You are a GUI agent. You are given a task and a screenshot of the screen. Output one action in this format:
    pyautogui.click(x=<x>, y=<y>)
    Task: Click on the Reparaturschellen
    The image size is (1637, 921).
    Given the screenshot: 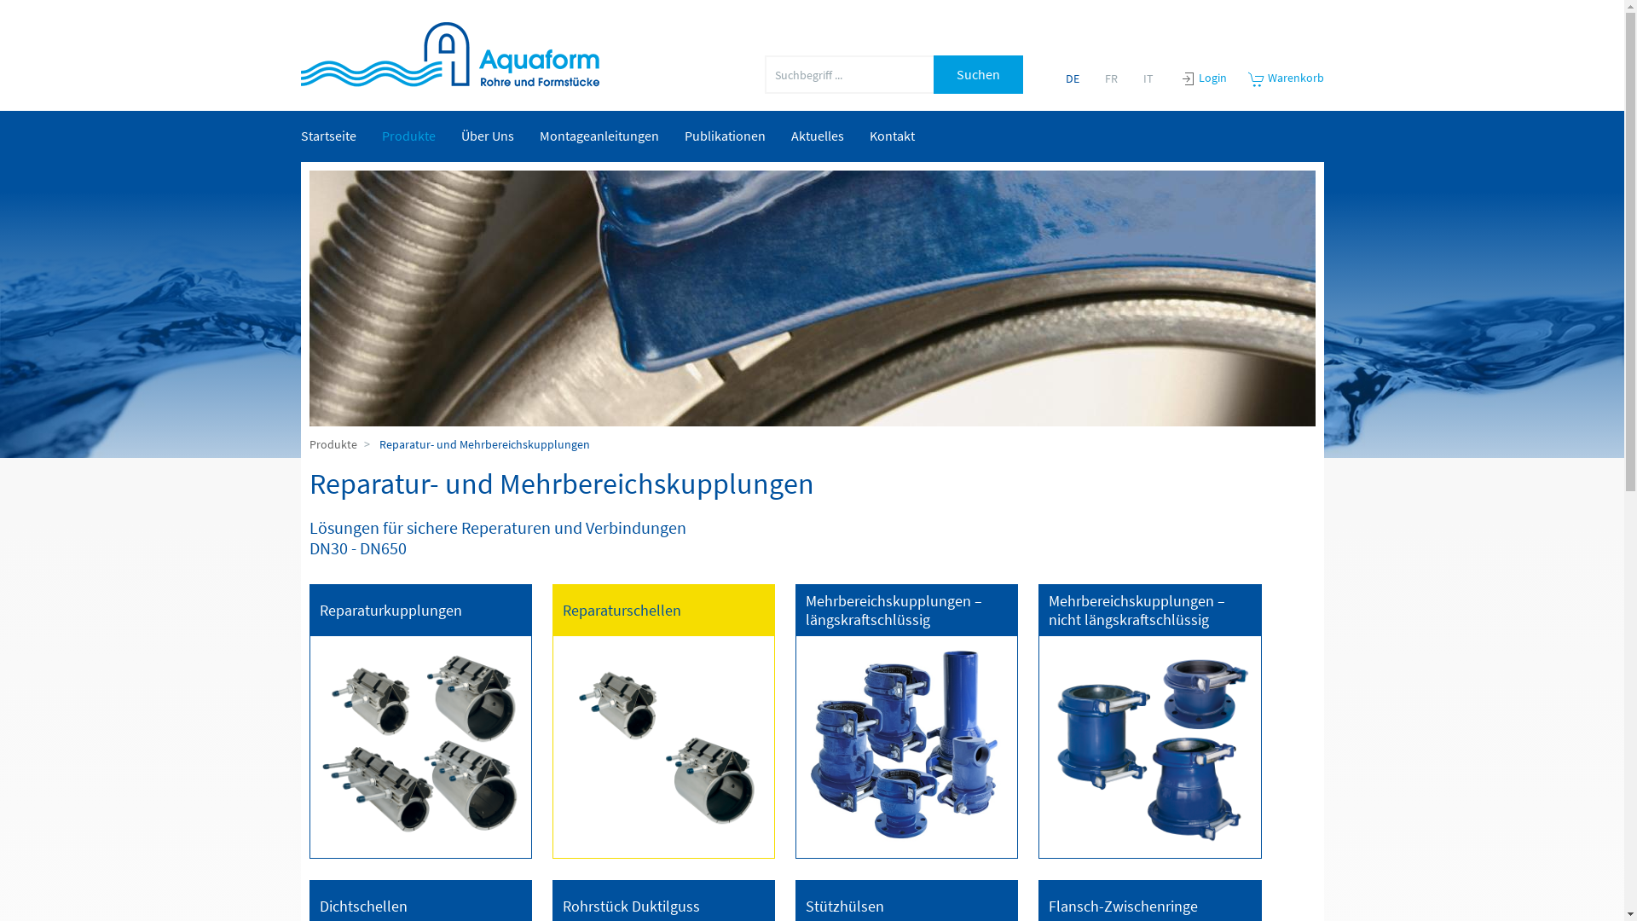 What is the action you would take?
    pyautogui.click(x=622, y=611)
    